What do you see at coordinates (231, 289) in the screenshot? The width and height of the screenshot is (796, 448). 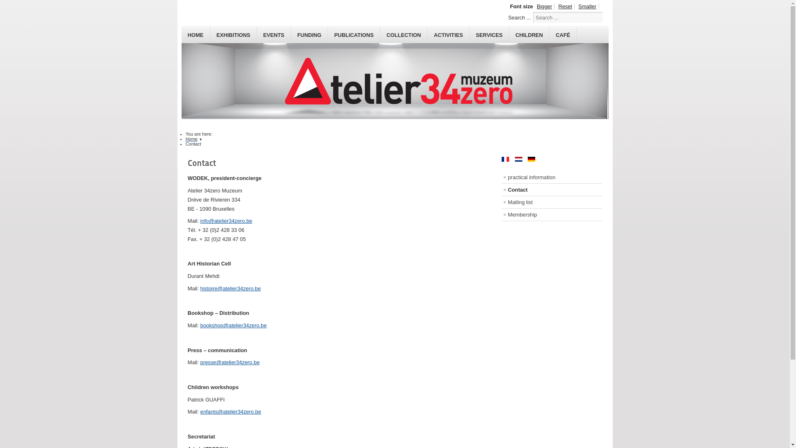 I see `histoire@atelier34zero.be` at bounding box center [231, 289].